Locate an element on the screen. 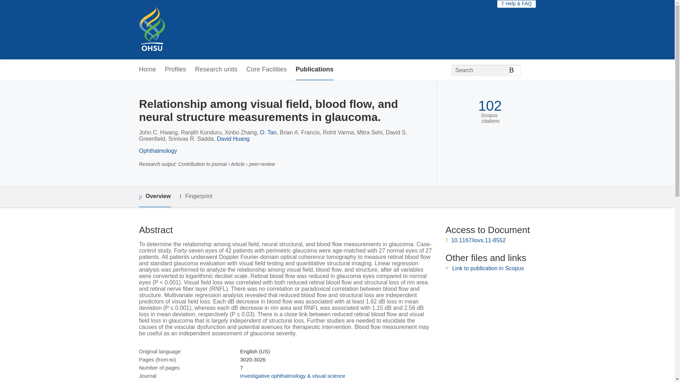 This screenshot has width=680, height=382. 102 is located at coordinates (489, 106).